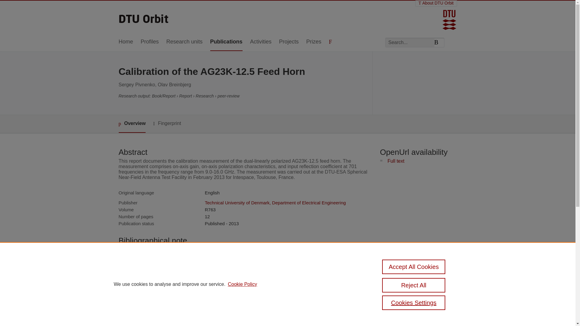 Image resolution: width=580 pixels, height=326 pixels. What do you see at coordinates (144, 17) in the screenshot?
I see `Welcome to DTU Research Database Home` at bounding box center [144, 17].